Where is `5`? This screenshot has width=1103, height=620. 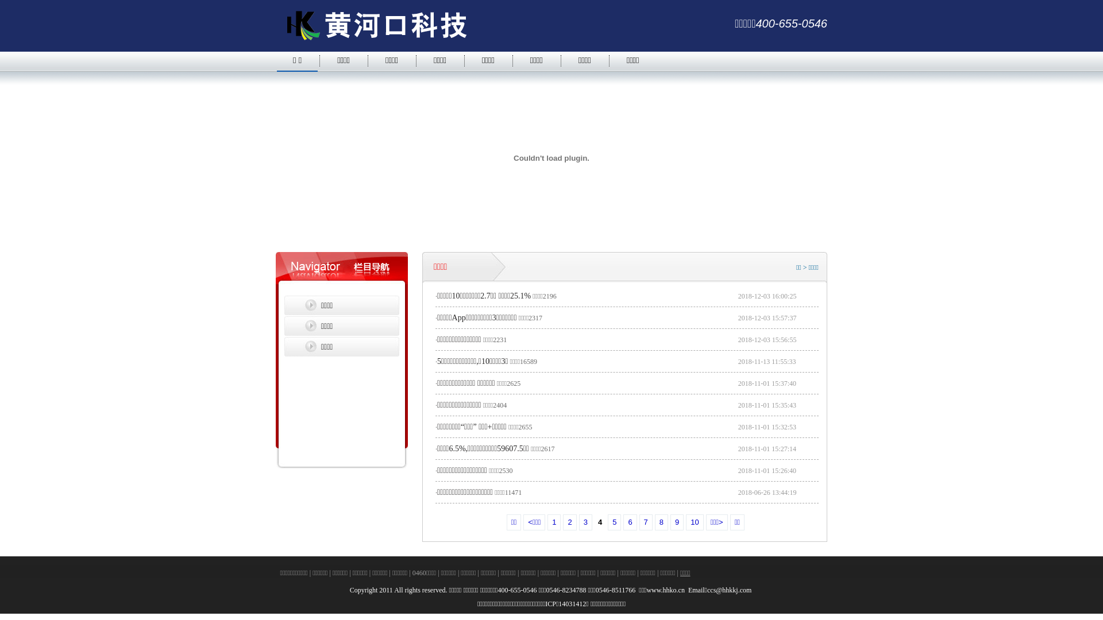
5 is located at coordinates (615, 522).